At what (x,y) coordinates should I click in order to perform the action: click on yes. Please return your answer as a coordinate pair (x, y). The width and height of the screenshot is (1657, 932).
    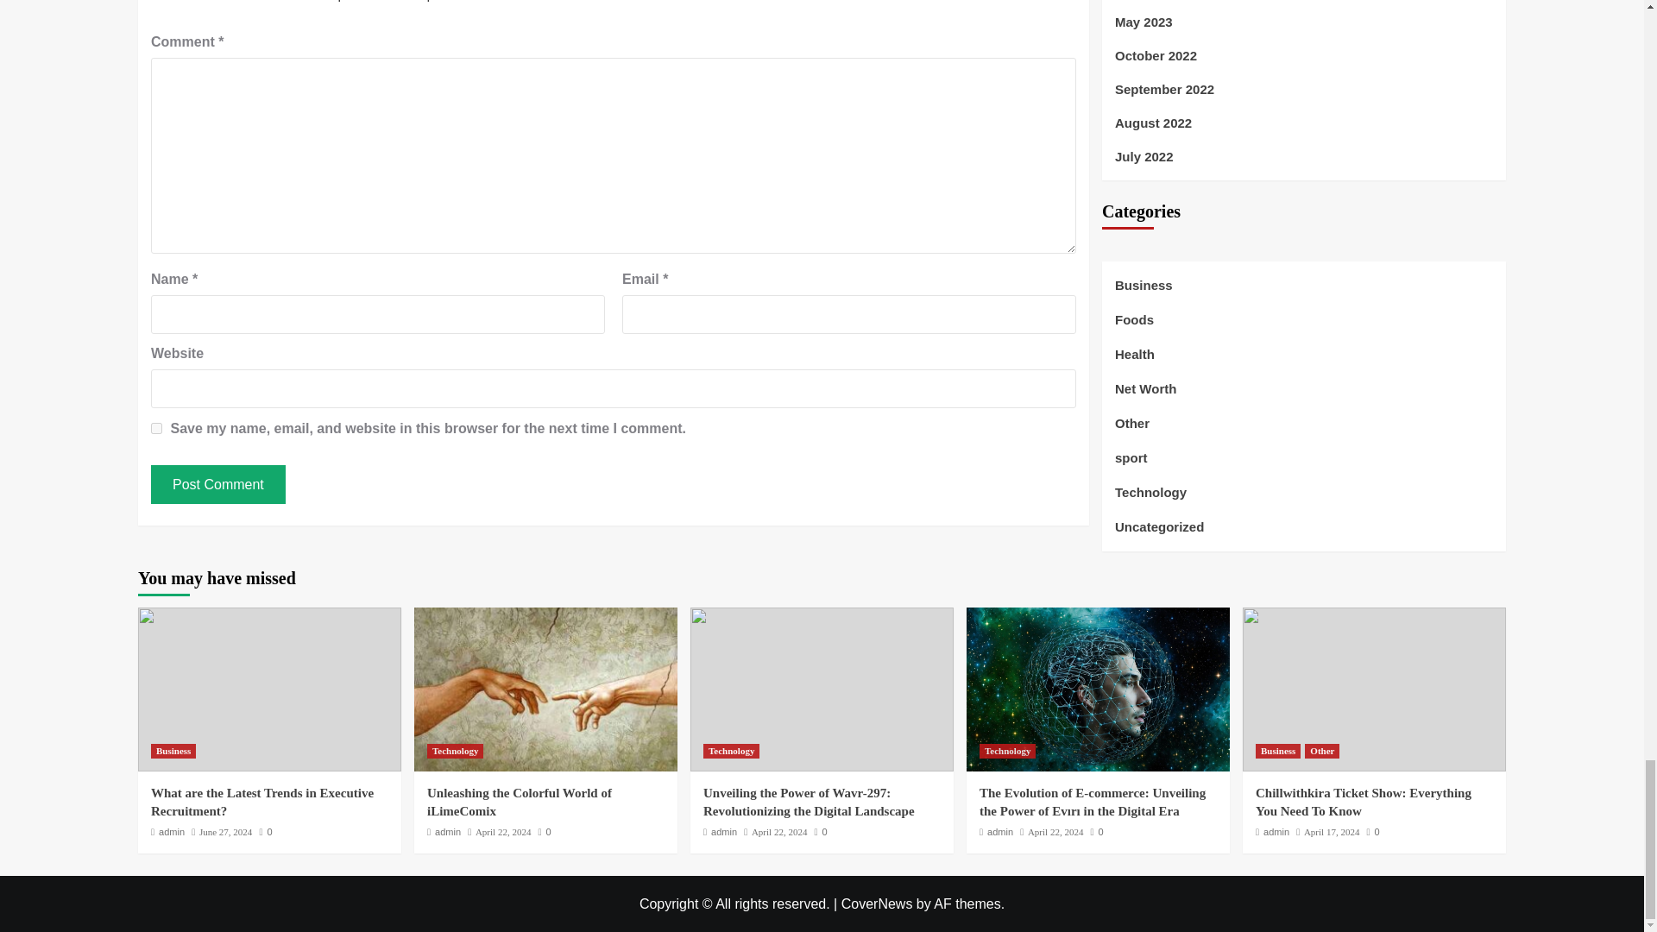
    Looking at the image, I should click on (156, 428).